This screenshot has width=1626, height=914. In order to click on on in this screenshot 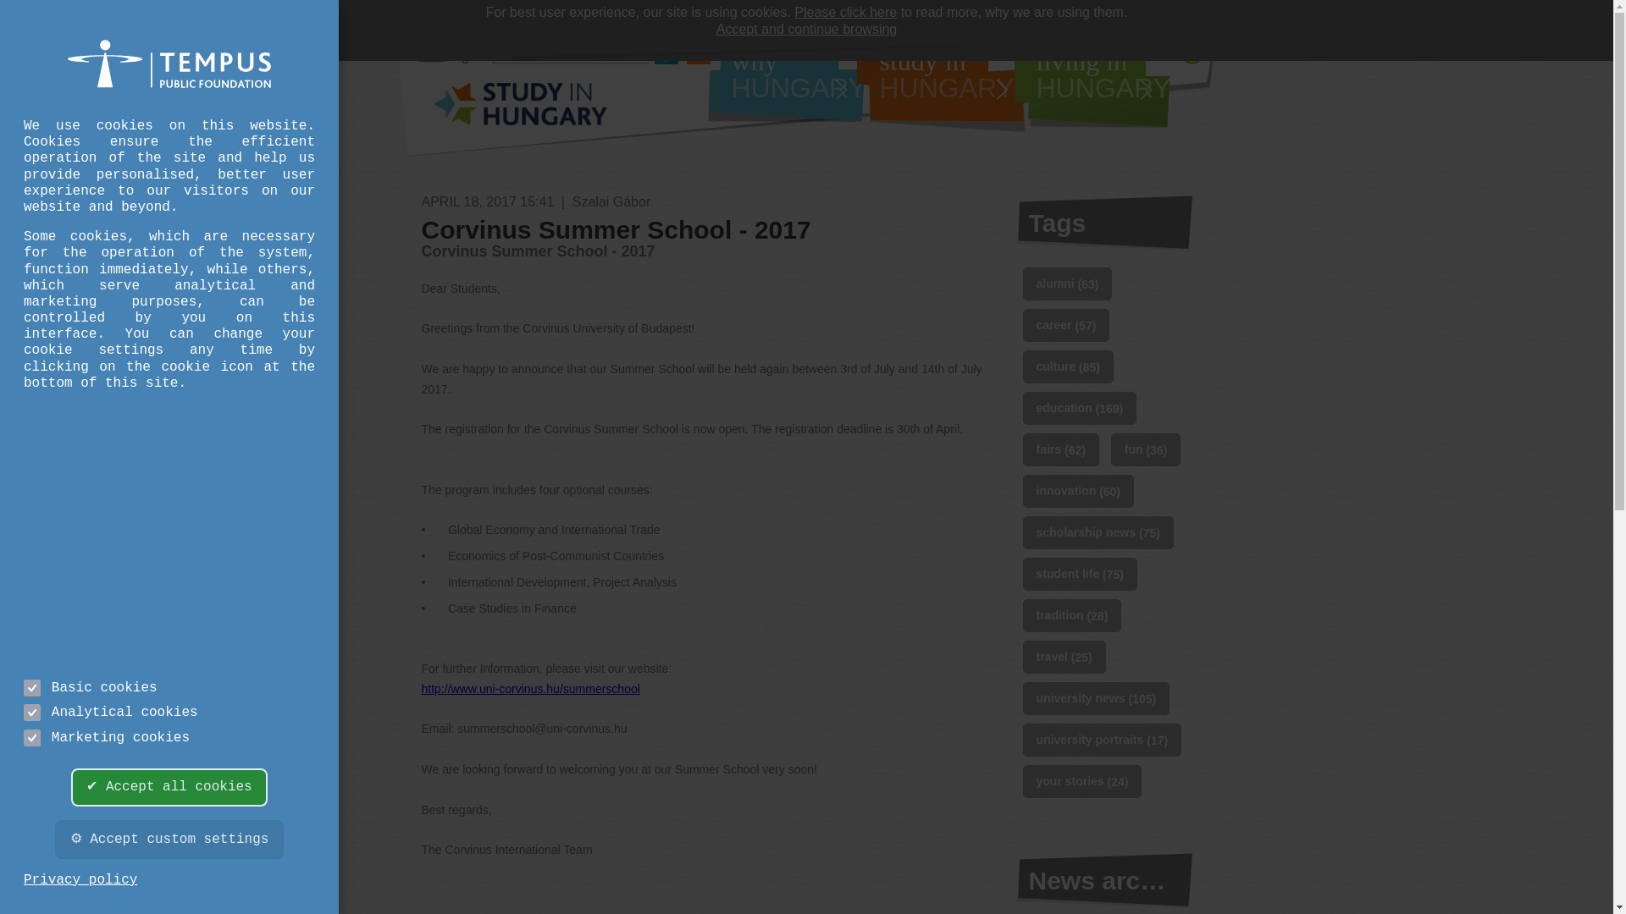, I will do `click(32, 687)`.